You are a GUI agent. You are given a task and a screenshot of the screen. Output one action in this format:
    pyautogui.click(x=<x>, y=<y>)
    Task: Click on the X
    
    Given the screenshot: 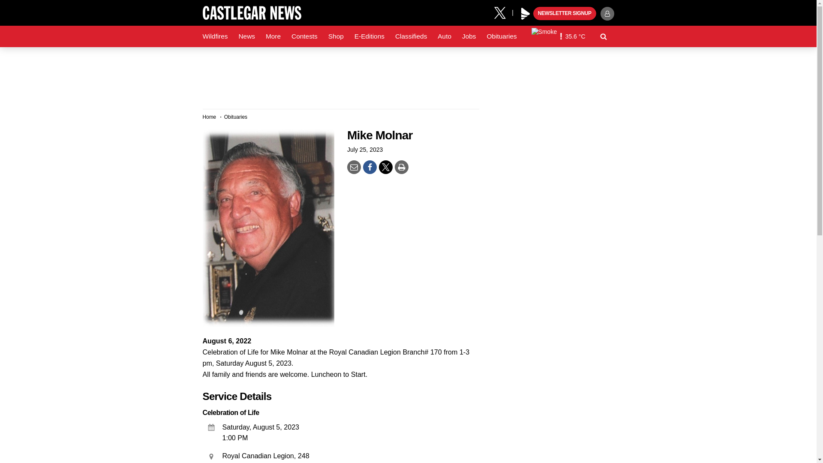 What is the action you would take?
    pyautogui.click(x=503, y=12)
    